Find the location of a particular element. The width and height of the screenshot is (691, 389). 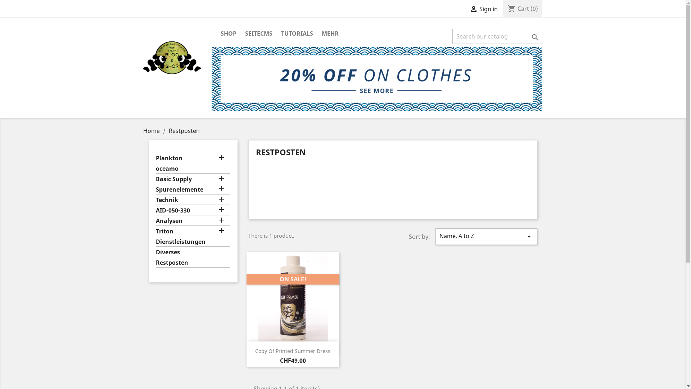

TUTORIALS is located at coordinates (297, 34).